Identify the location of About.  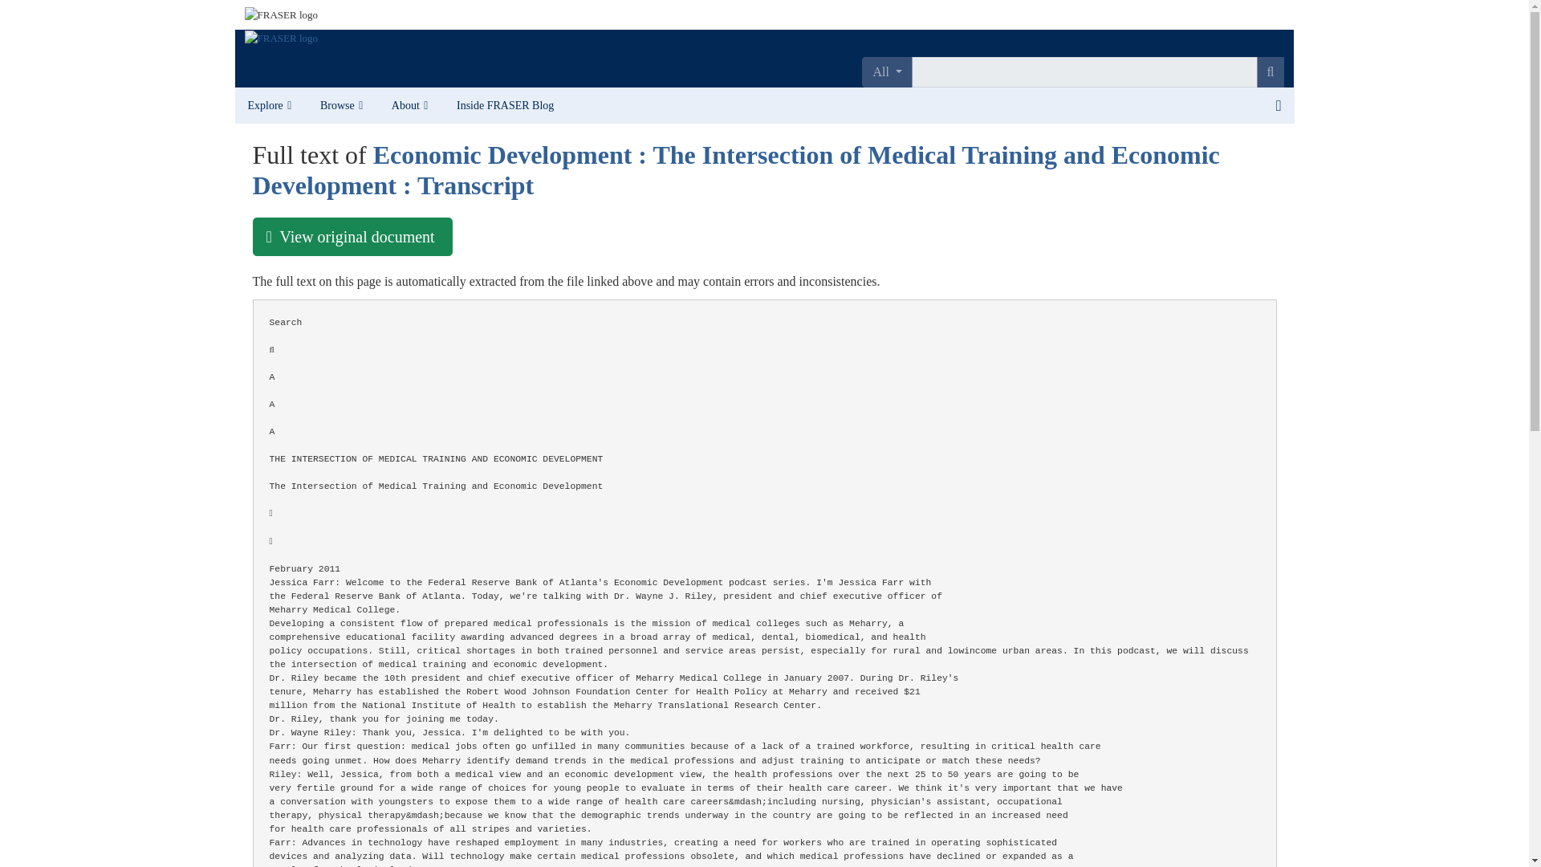
(411, 106).